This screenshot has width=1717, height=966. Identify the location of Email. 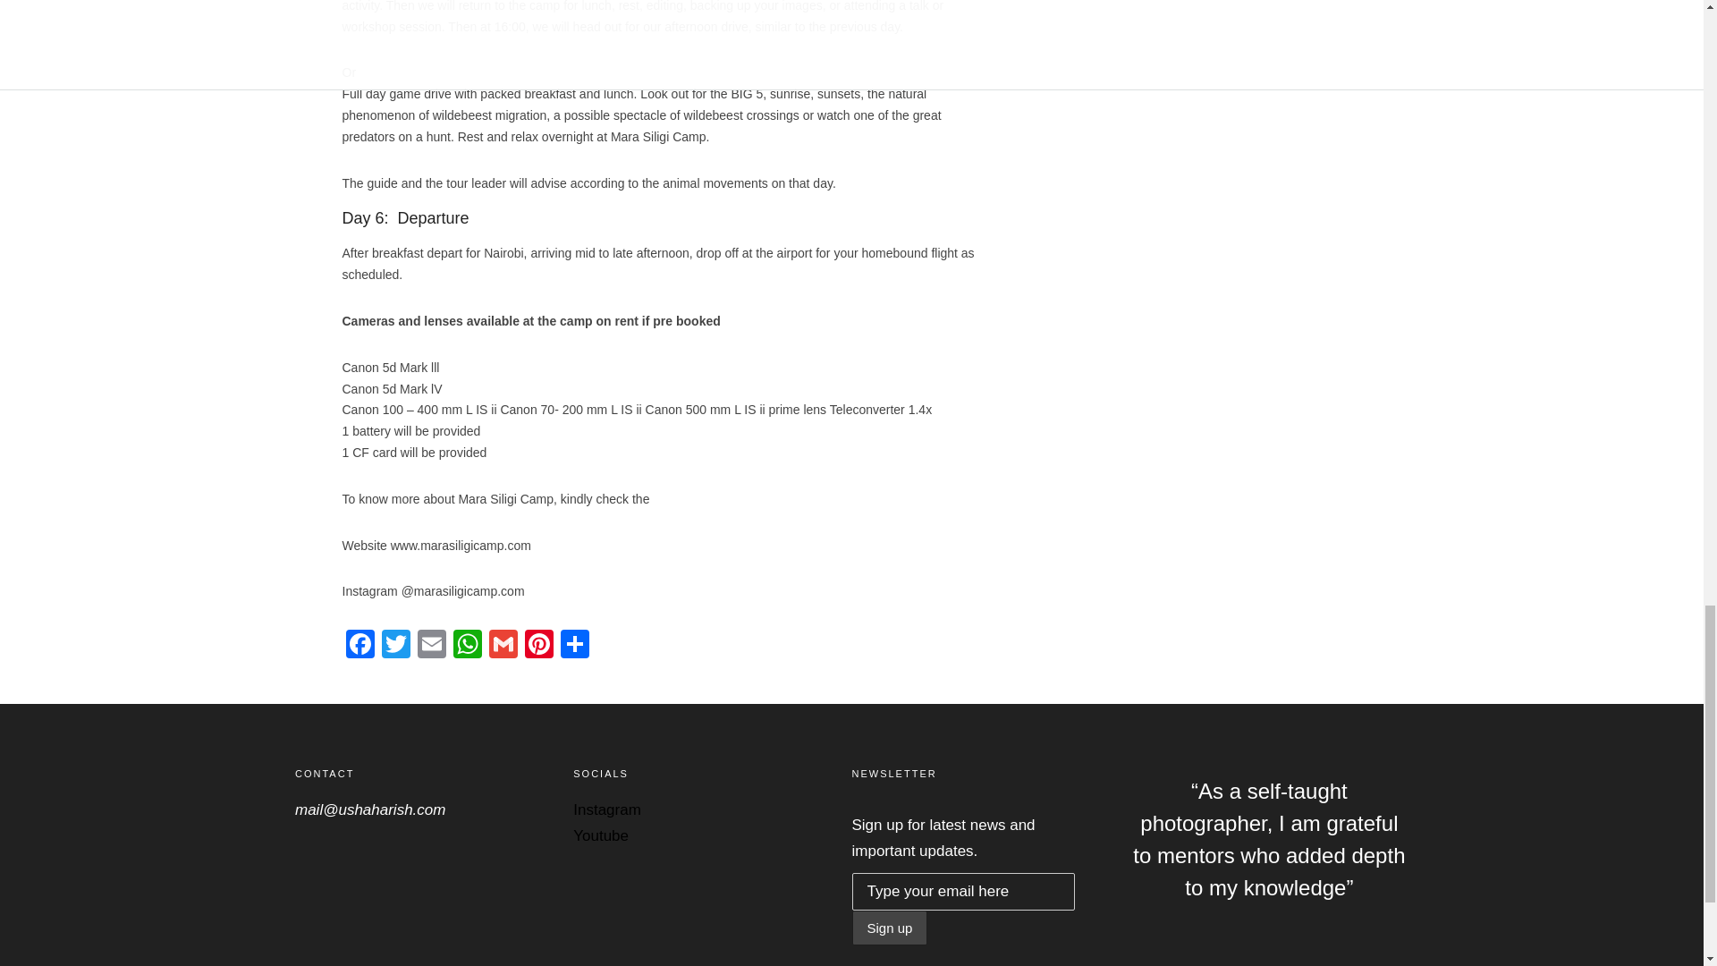
(431, 646).